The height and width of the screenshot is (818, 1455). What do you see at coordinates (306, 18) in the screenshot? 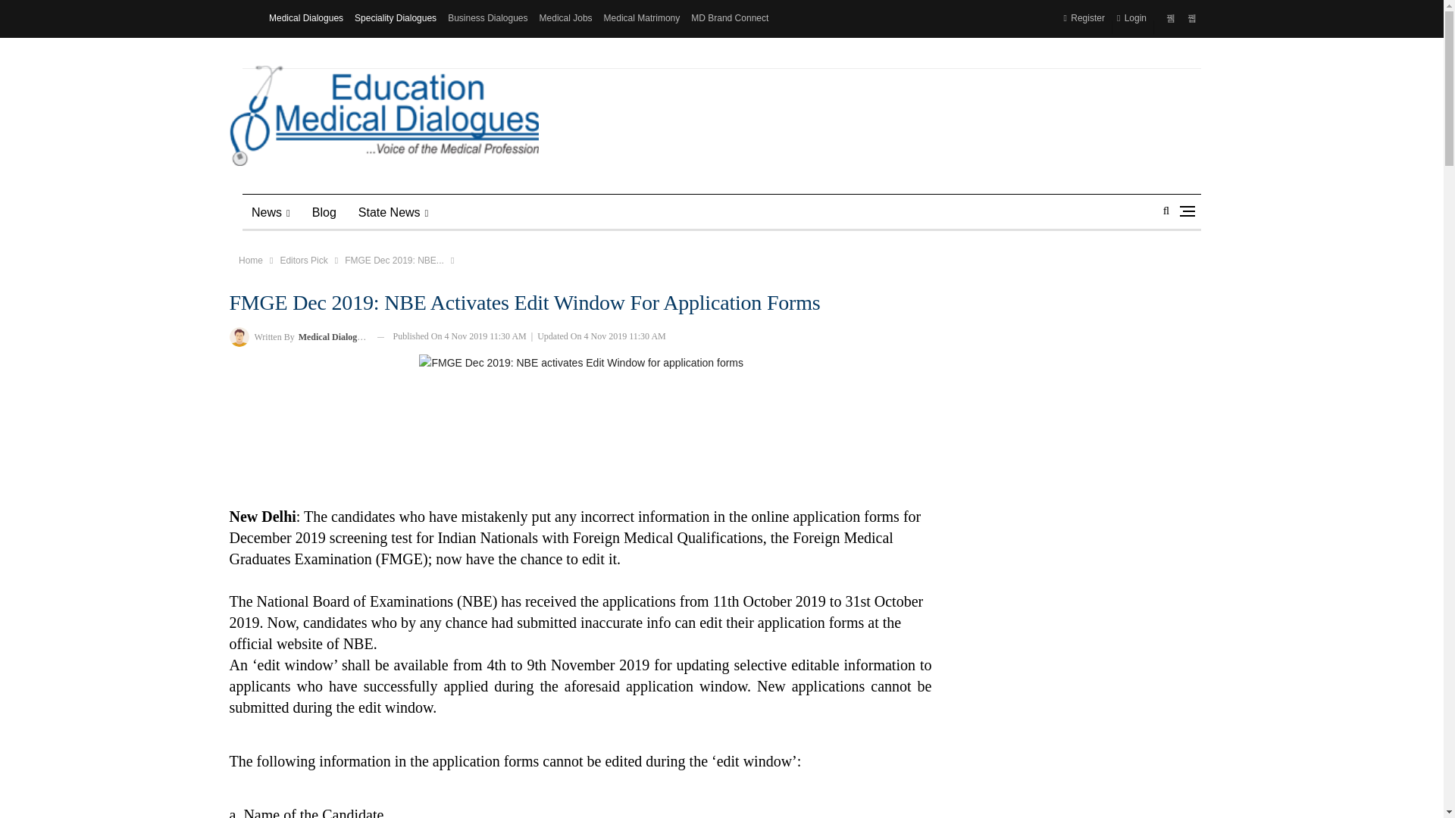
I see `Medical Dialogues` at bounding box center [306, 18].